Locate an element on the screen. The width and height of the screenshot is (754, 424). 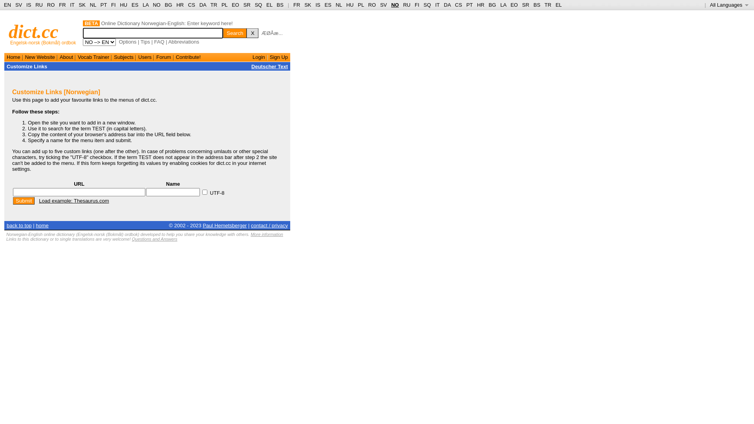
SR is located at coordinates (526, 5).